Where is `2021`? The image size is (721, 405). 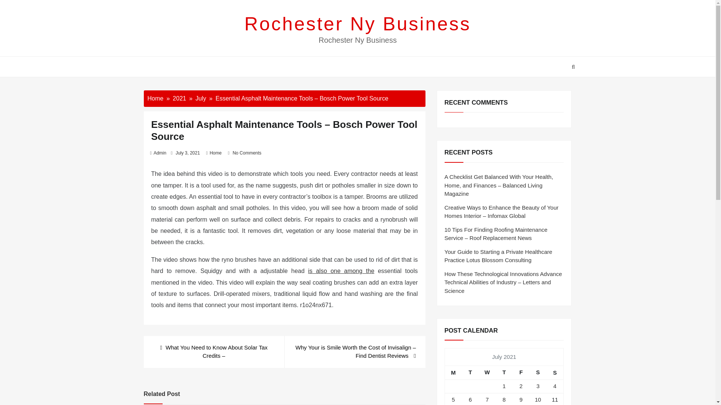 2021 is located at coordinates (179, 98).